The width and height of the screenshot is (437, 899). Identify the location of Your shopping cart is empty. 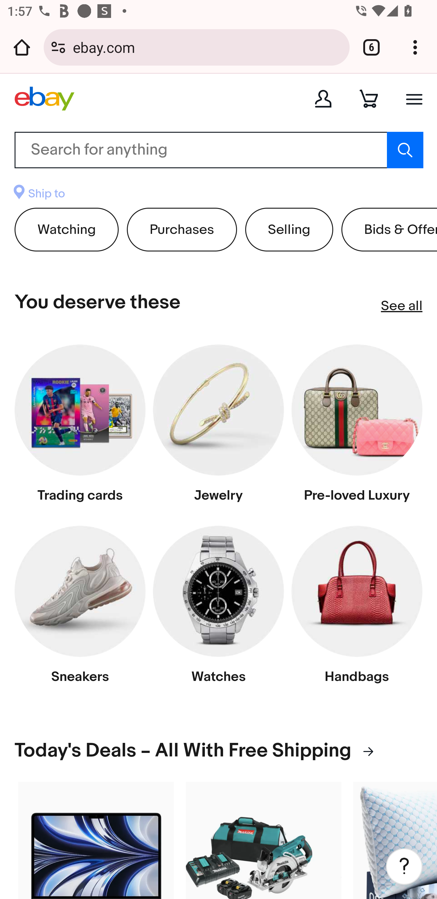
(369, 99).